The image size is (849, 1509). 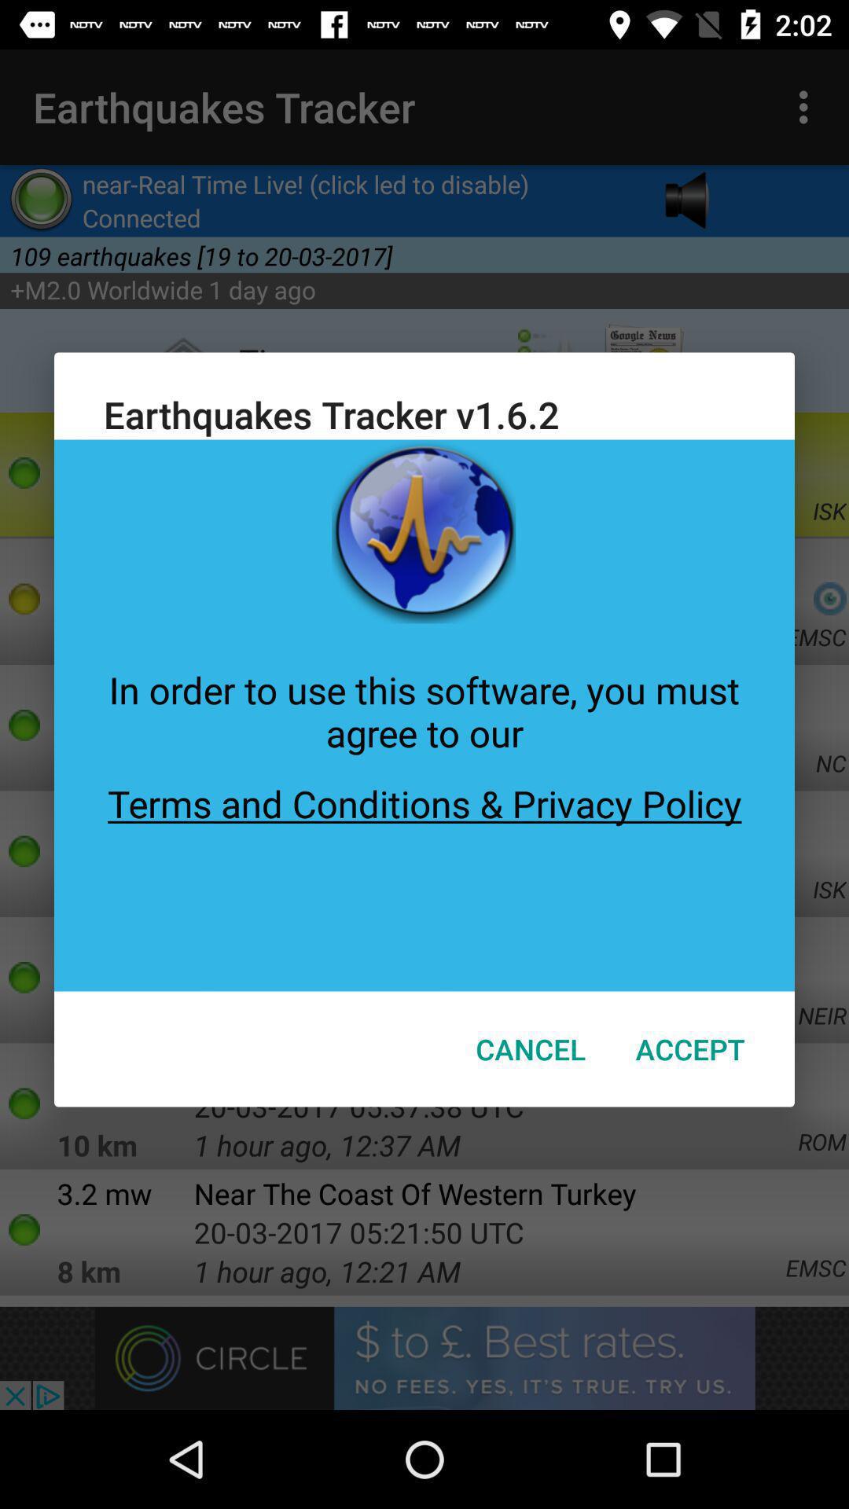 What do you see at coordinates (424, 874) in the screenshot?
I see `turn on icon above cancel icon` at bounding box center [424, 874].